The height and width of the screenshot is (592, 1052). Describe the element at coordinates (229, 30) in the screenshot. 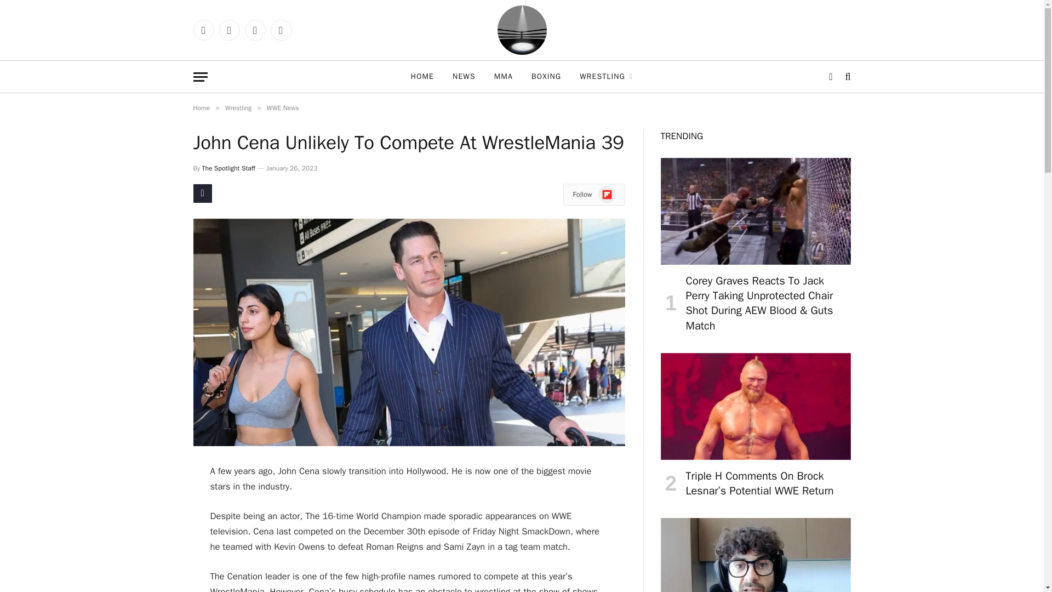

I see `Threads` at that location.